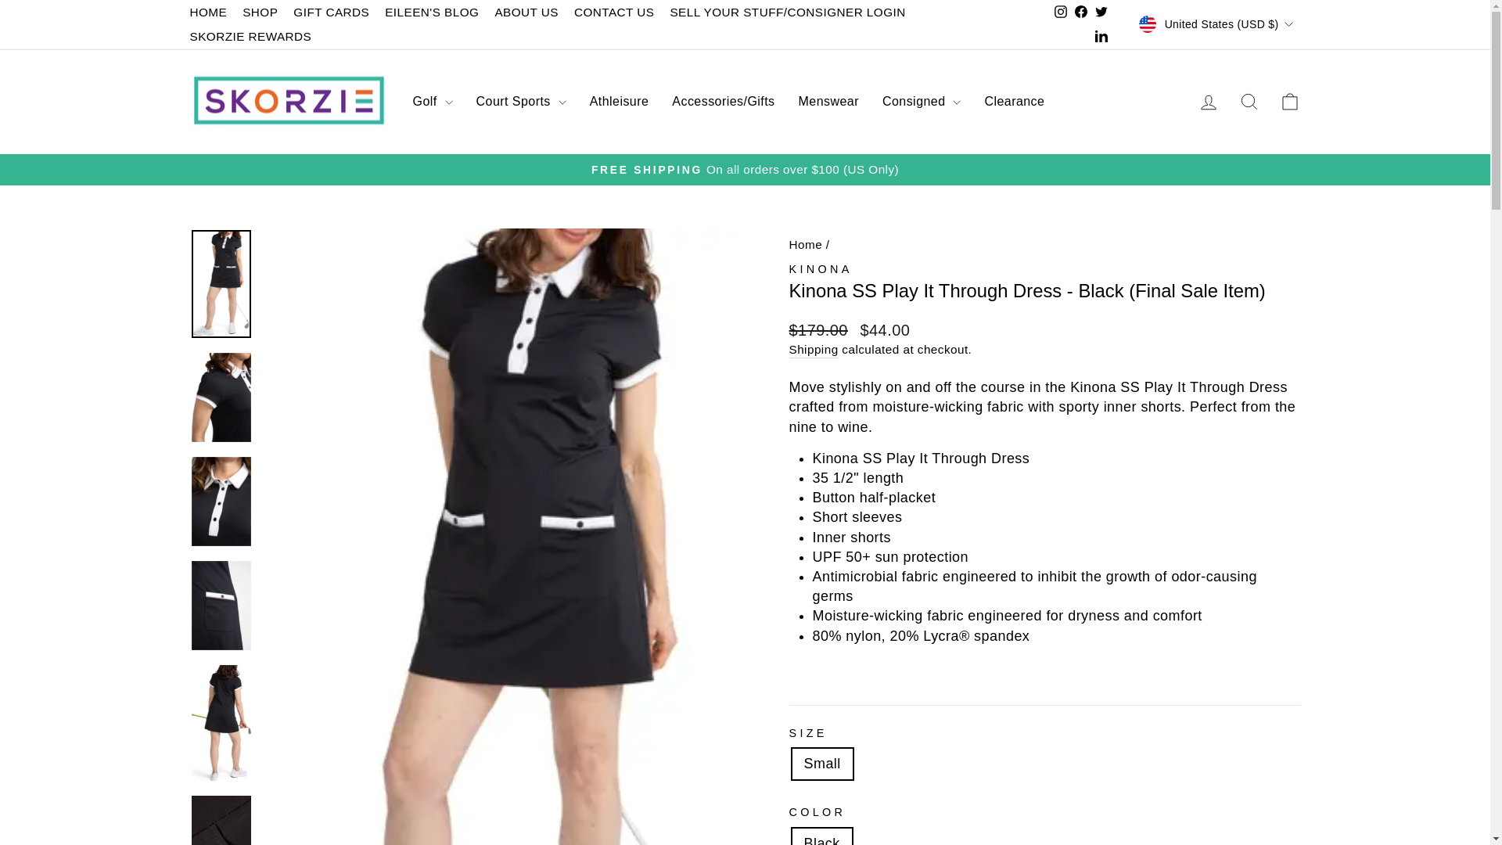  I want to click on icon-search, so click(1249, 101).